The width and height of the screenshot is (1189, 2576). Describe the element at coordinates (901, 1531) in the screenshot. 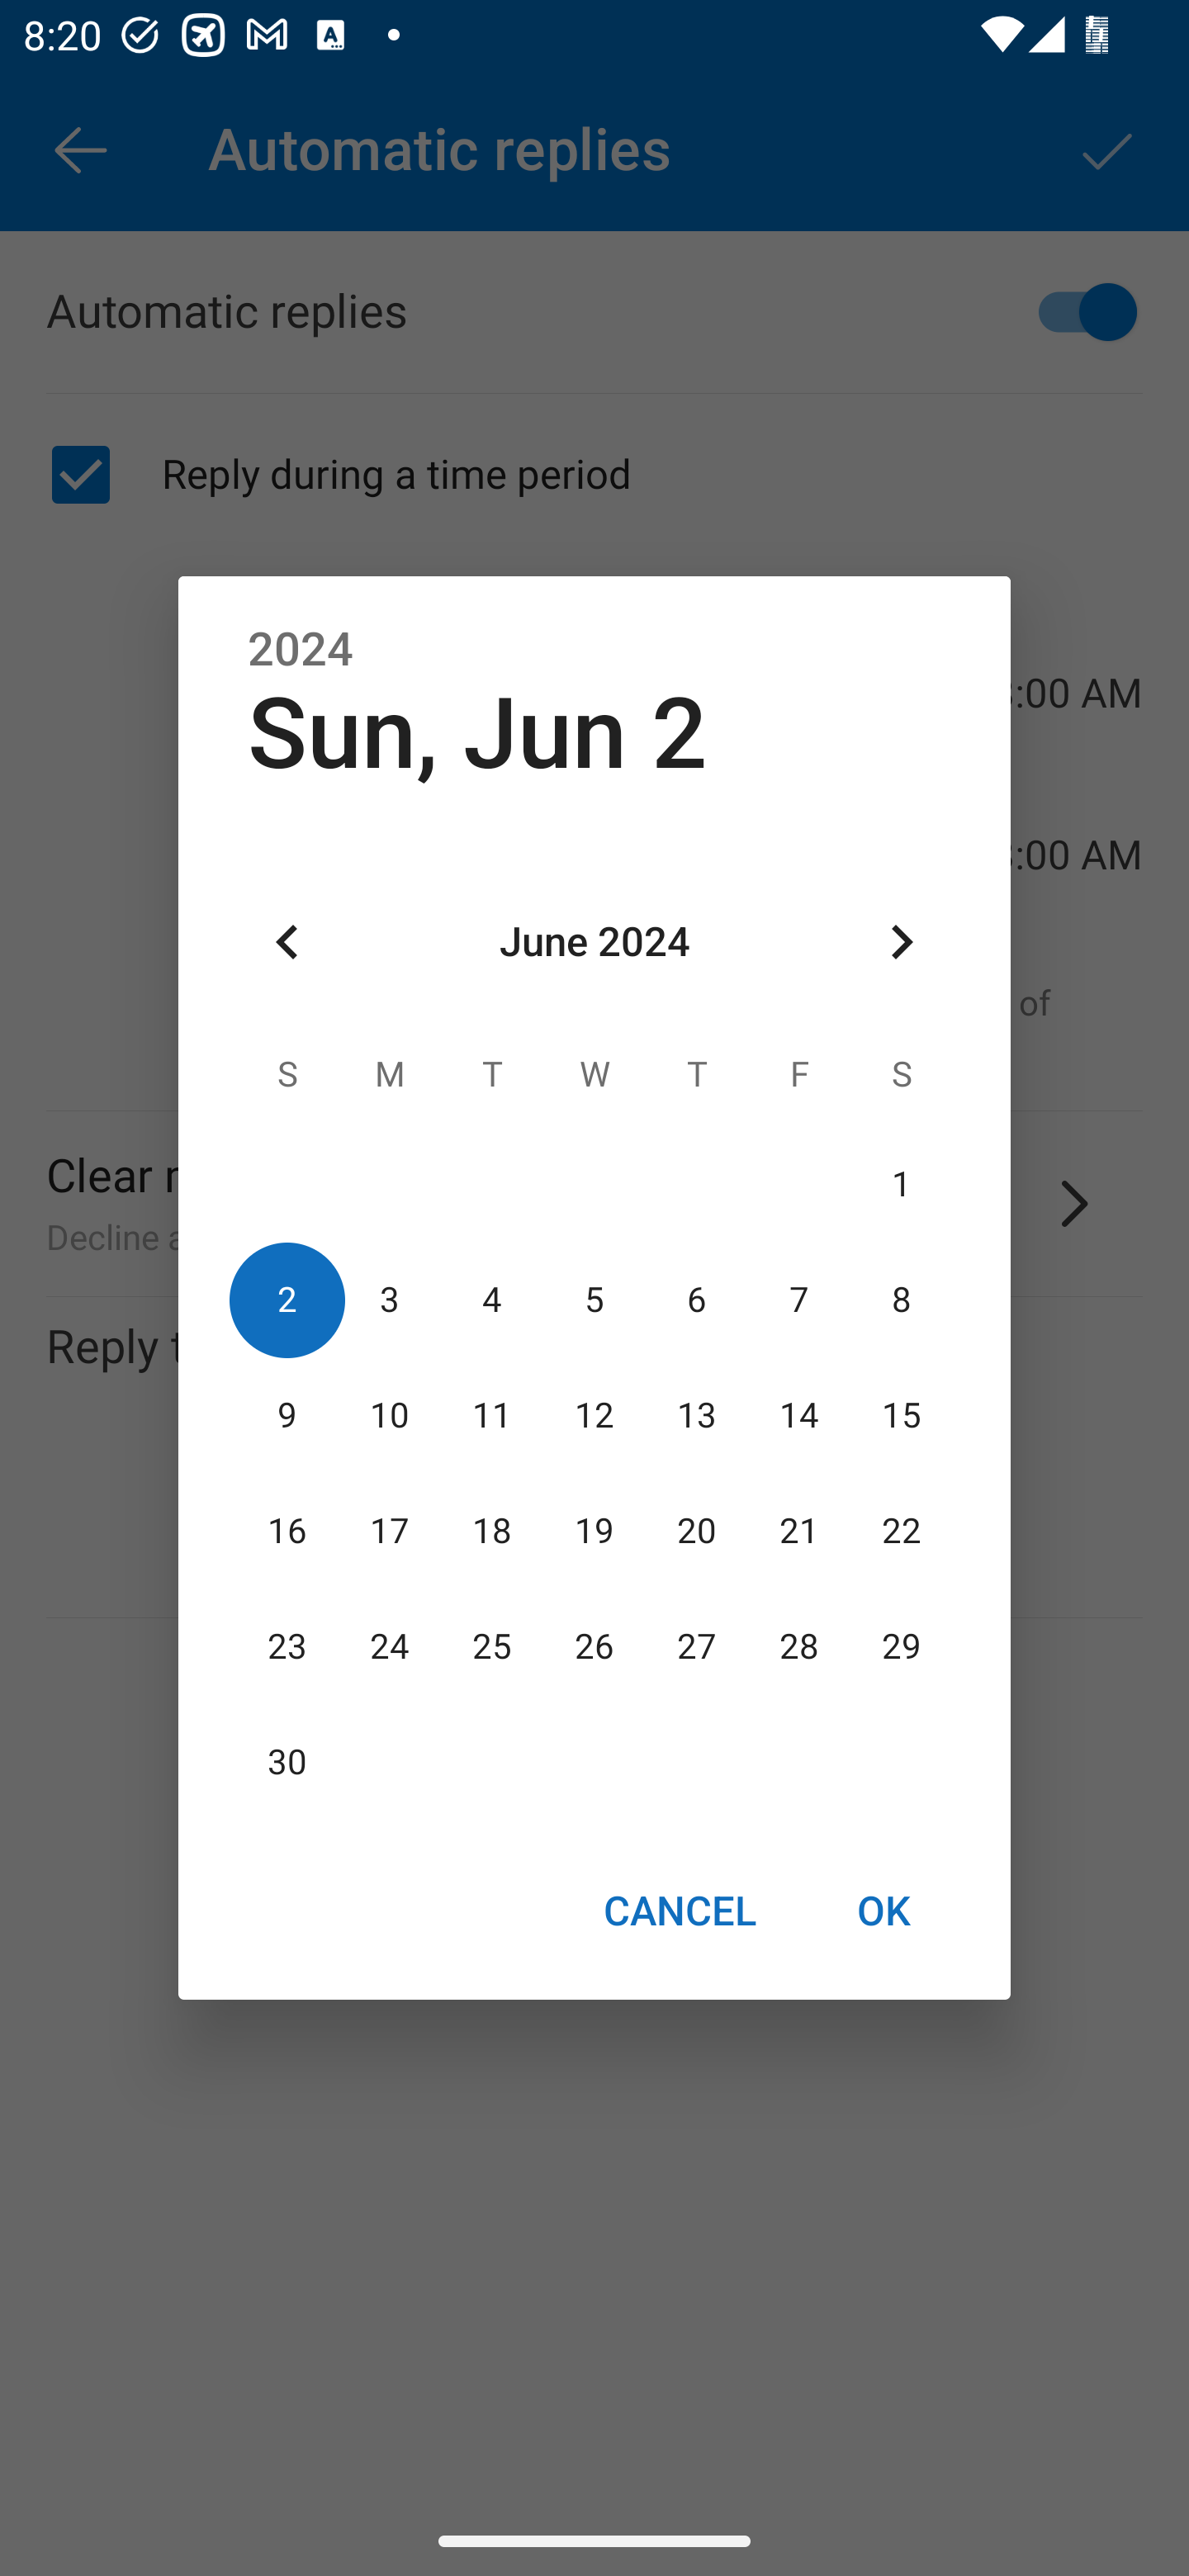

I see `22 22 June 2024` at that location.